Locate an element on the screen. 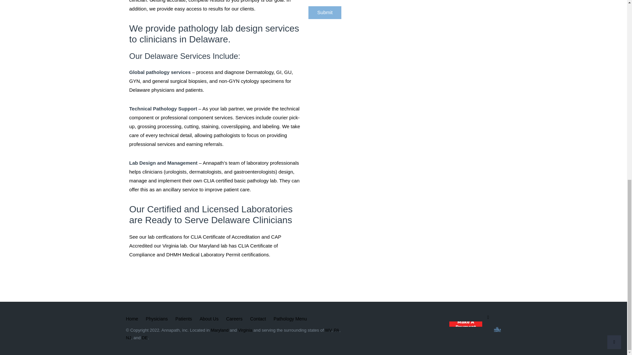 This screenshot has width=632, height=355. Maryland is located at coordinates (220, 330).